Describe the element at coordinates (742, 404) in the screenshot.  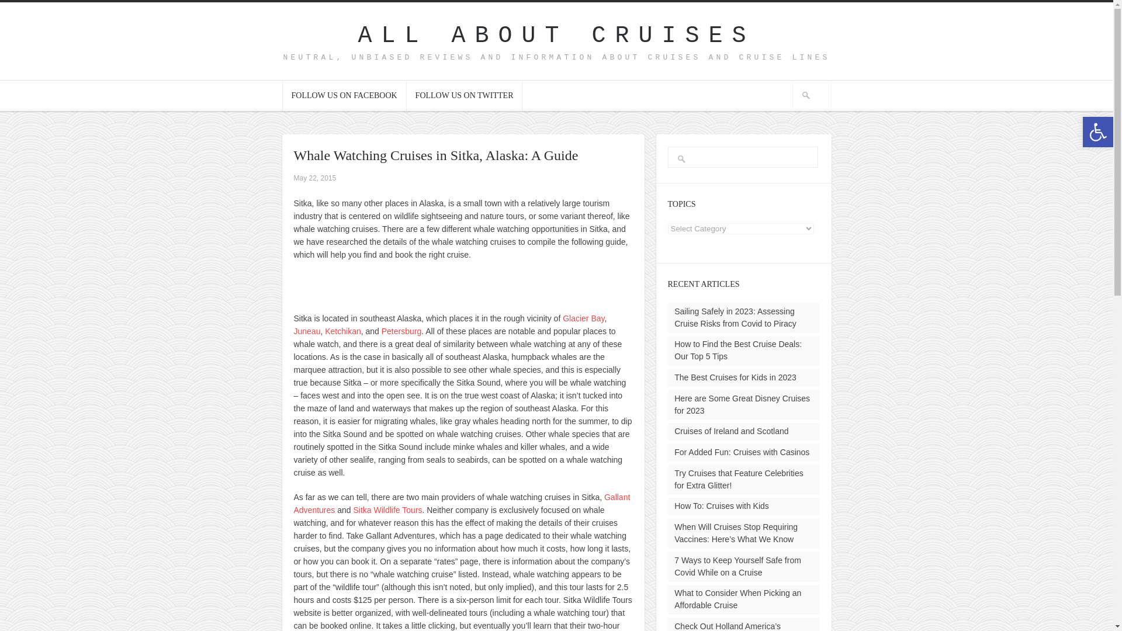
I see `Here are Some Great Disney Cruises for 2023` at that location.